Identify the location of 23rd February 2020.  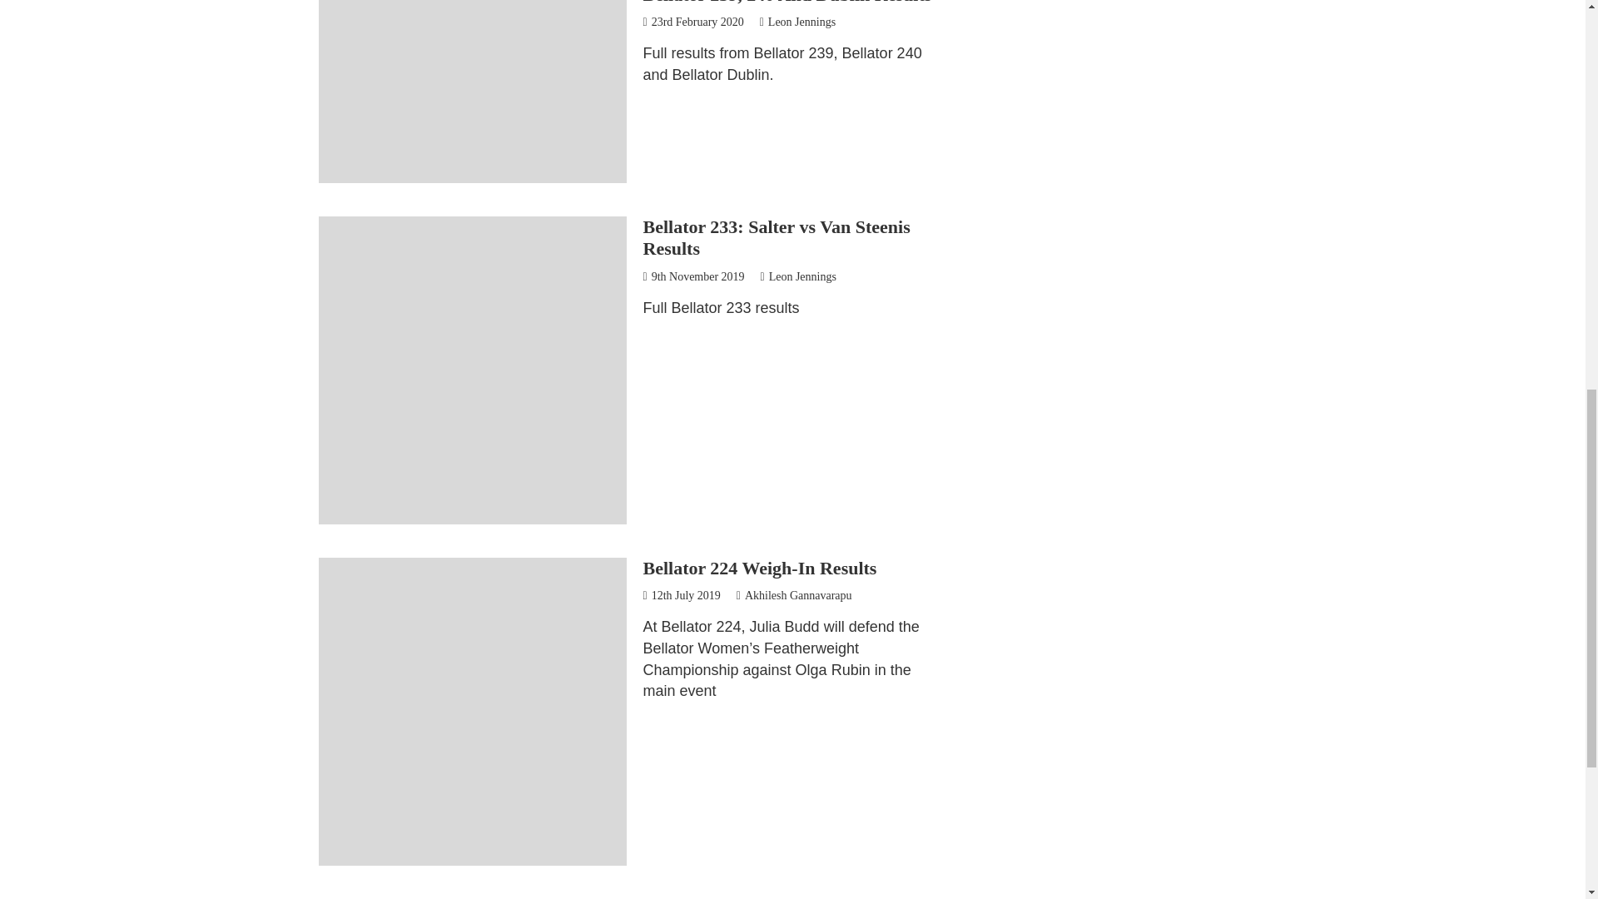
(692, 22).